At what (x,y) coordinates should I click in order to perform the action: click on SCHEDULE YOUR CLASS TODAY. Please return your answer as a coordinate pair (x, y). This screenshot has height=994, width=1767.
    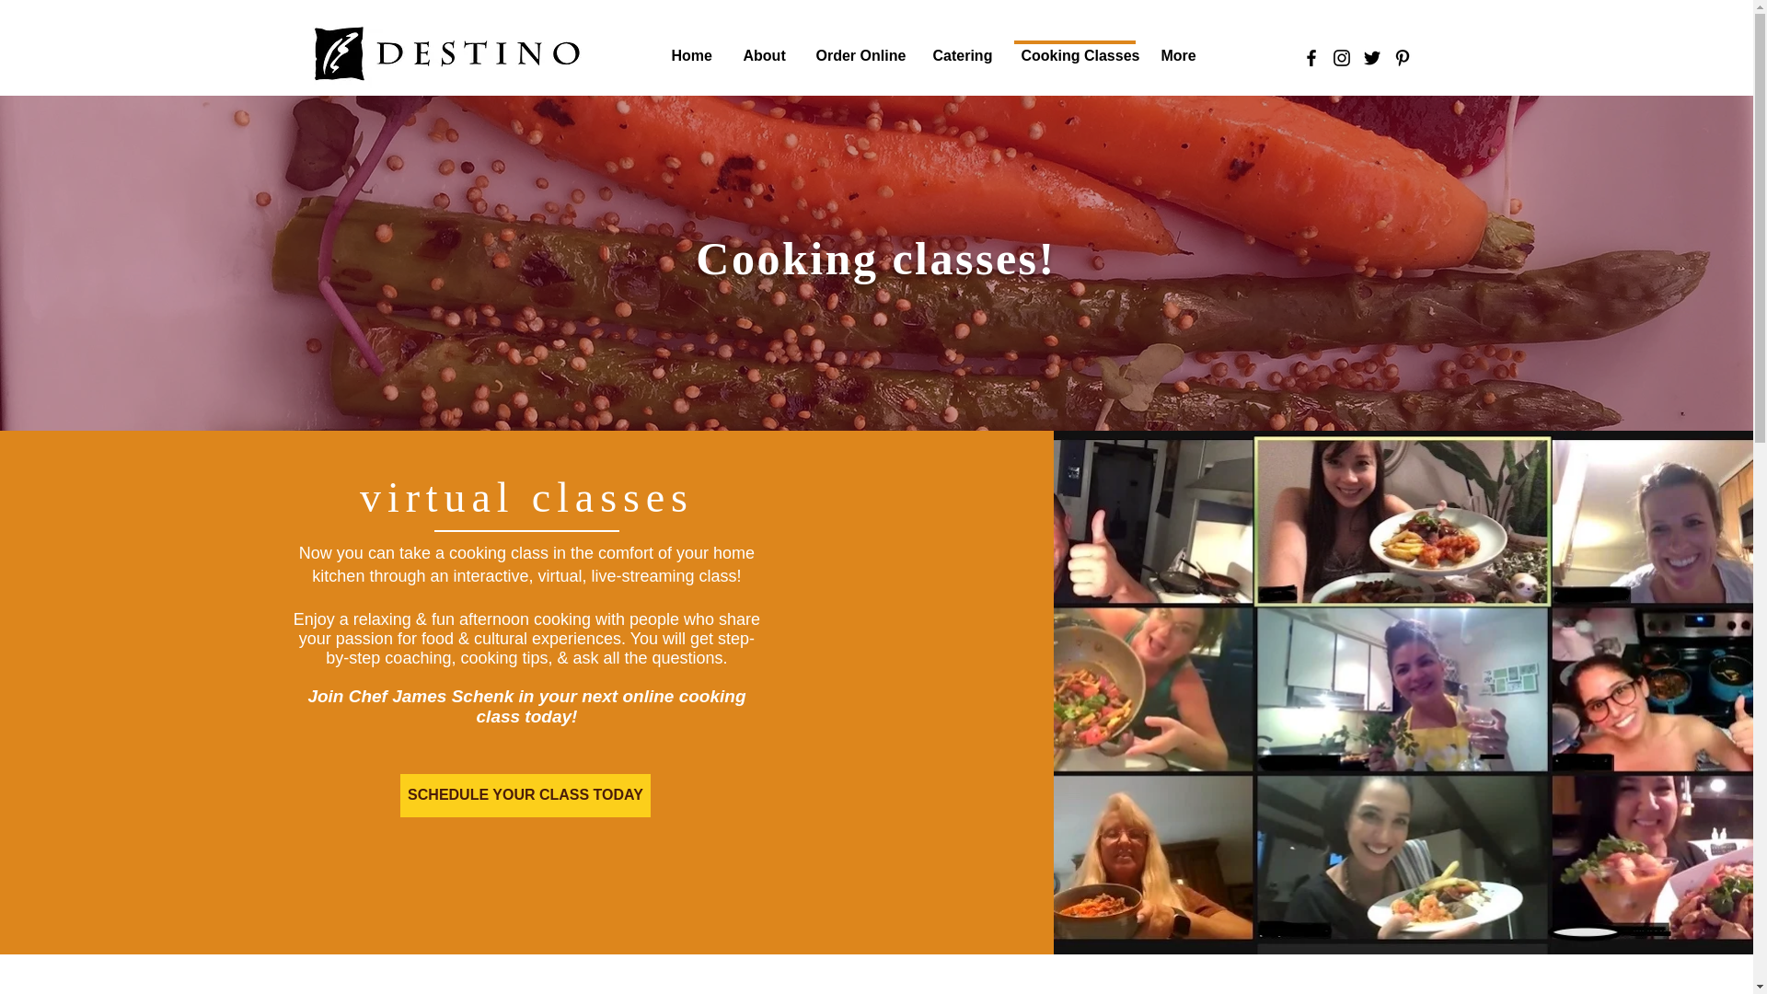
    Looking at the image, I should click on (525, 795).